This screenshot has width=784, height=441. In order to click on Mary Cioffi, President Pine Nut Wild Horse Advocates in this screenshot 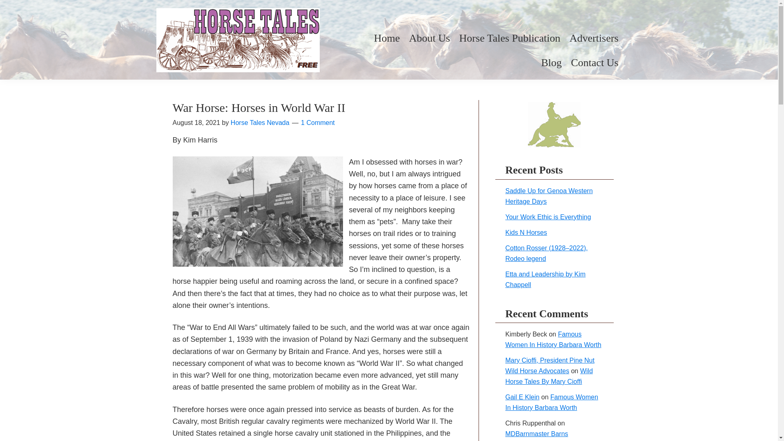, I will do `click(550, 365)`.